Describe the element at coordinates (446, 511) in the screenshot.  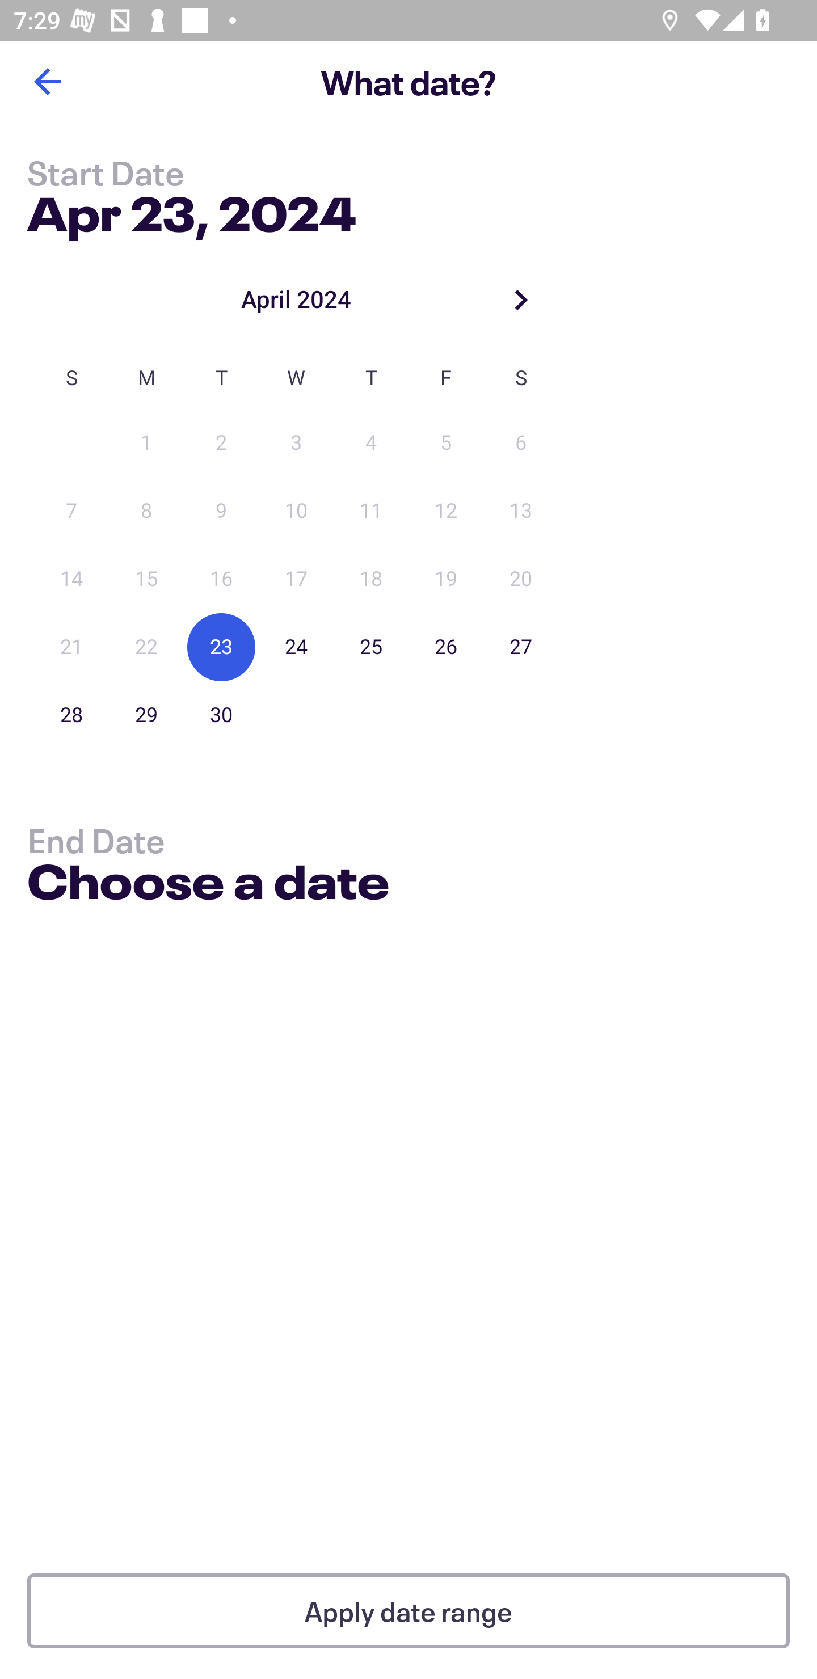
I see `12 12 April 2024` at that location.